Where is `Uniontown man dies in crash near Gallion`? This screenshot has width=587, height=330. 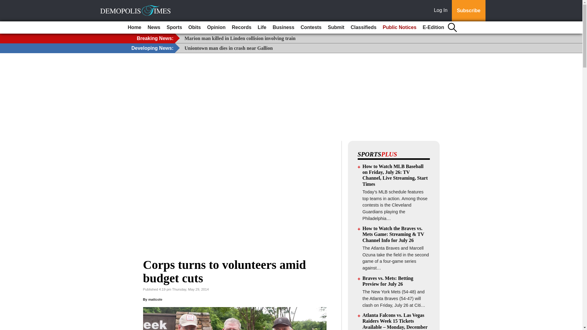 Uniontown man dies in crash near Gallion is located at coordinates (229, 48).